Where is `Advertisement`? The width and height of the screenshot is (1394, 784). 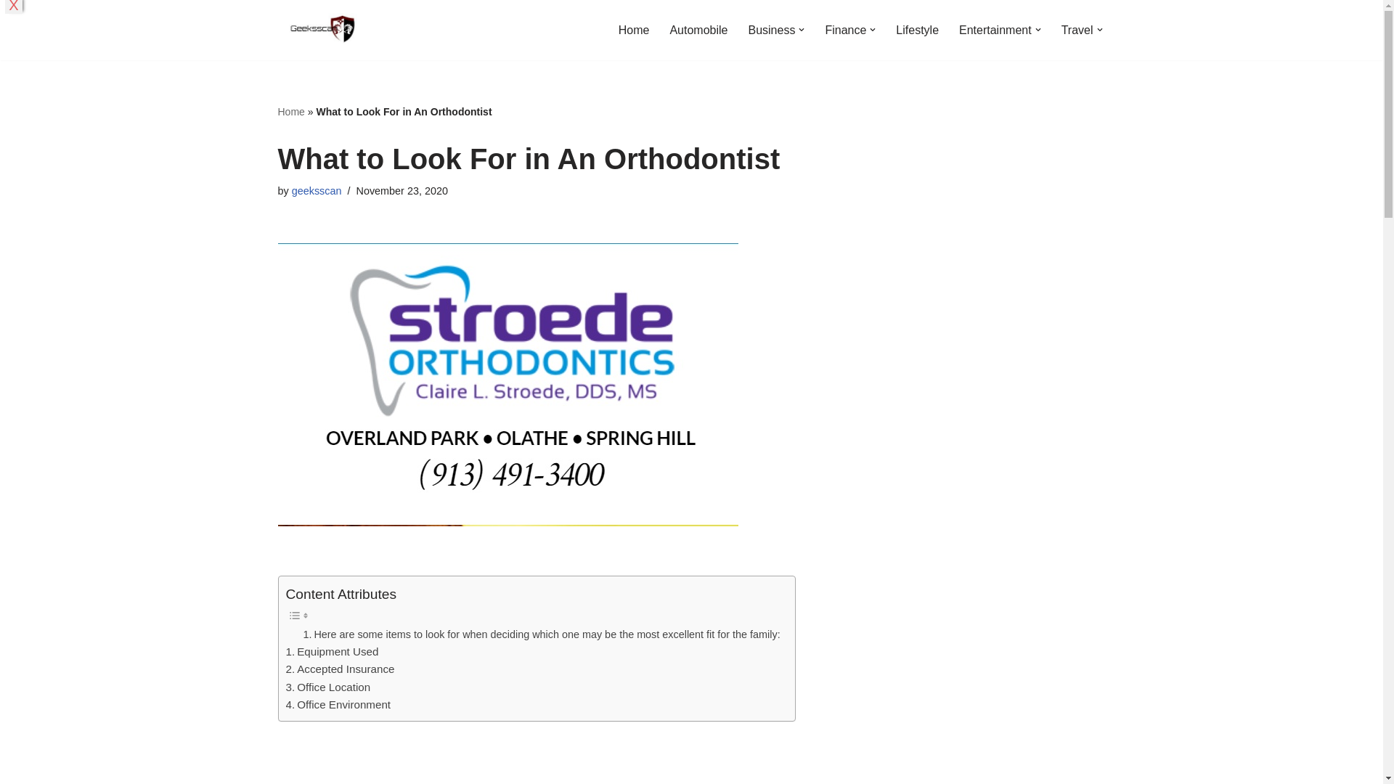 Advertisement is located at coordinates (1000, 693).